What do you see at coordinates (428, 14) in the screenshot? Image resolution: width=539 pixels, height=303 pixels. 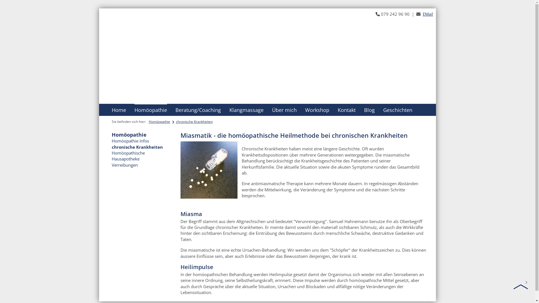 I see `EMail` at bounding box center [428, 14].